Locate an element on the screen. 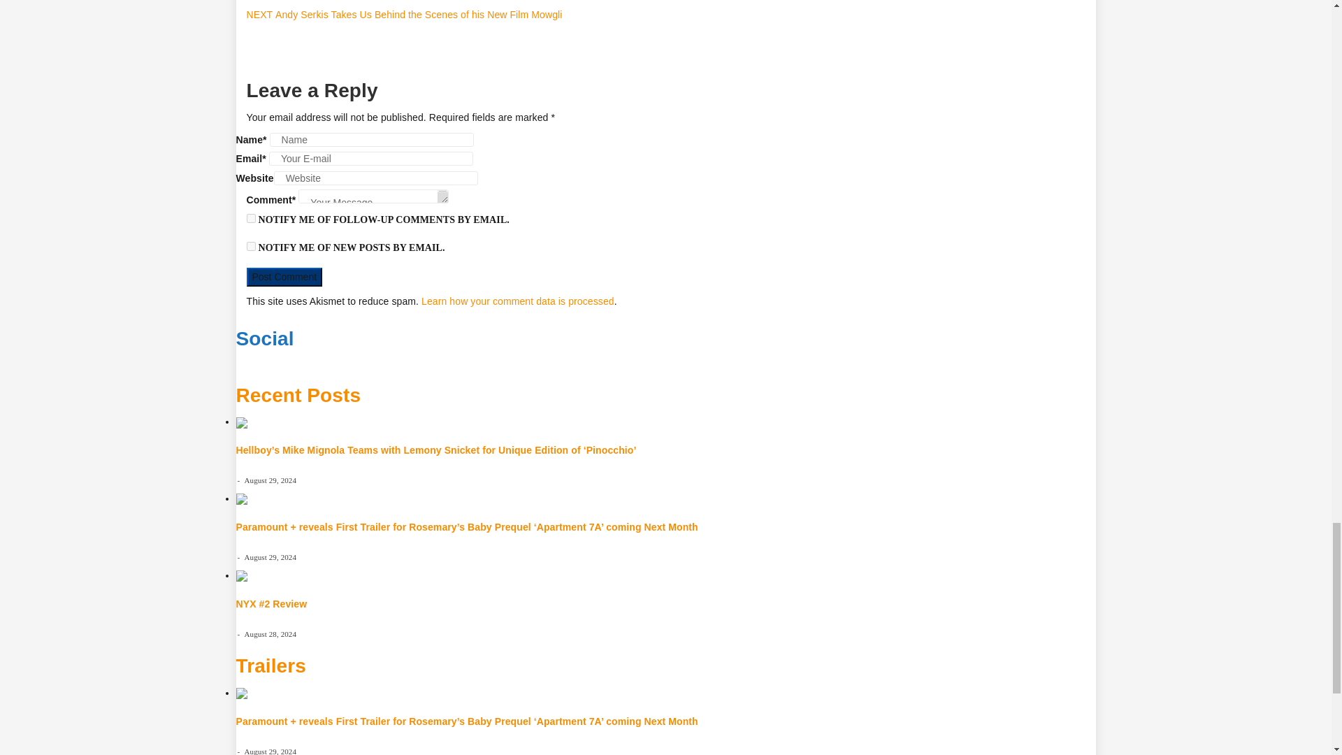 The height and width of the screenshot is (755, 1342). subscribe is located at coordinates (250, 218).